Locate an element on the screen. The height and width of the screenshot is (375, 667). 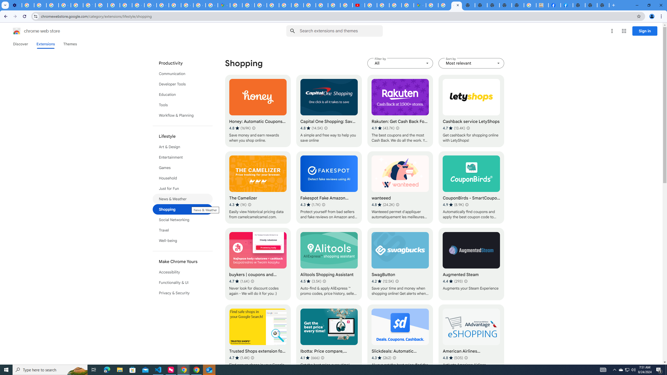
Social Networking is located at coordinates (183, 220).